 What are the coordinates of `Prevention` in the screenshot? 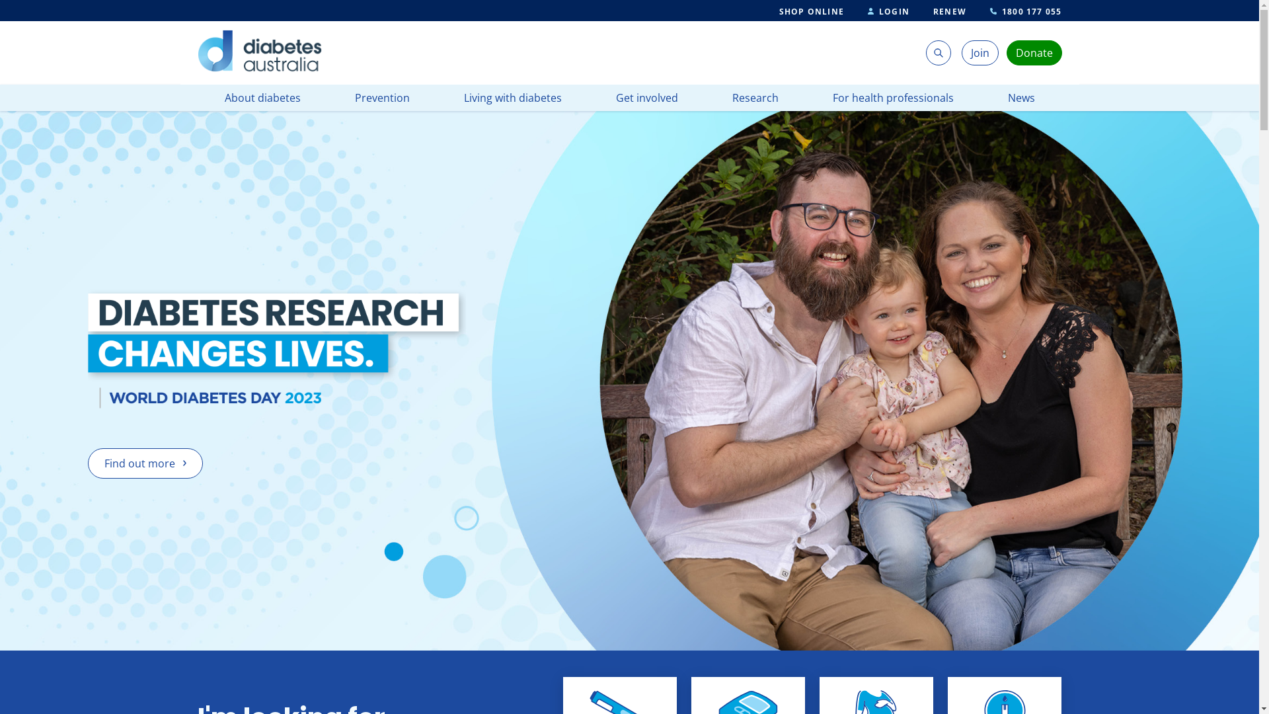 It's located at (382, 98).